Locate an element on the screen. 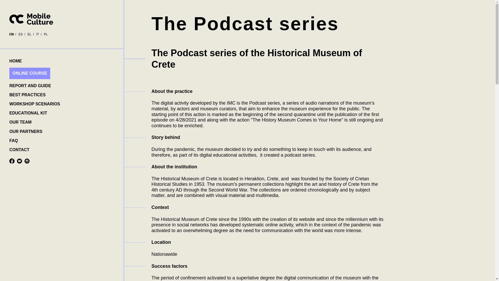 Image resolution: width=499 pixels, height=281 pixels. HOME is located at coordinates (16, 61).